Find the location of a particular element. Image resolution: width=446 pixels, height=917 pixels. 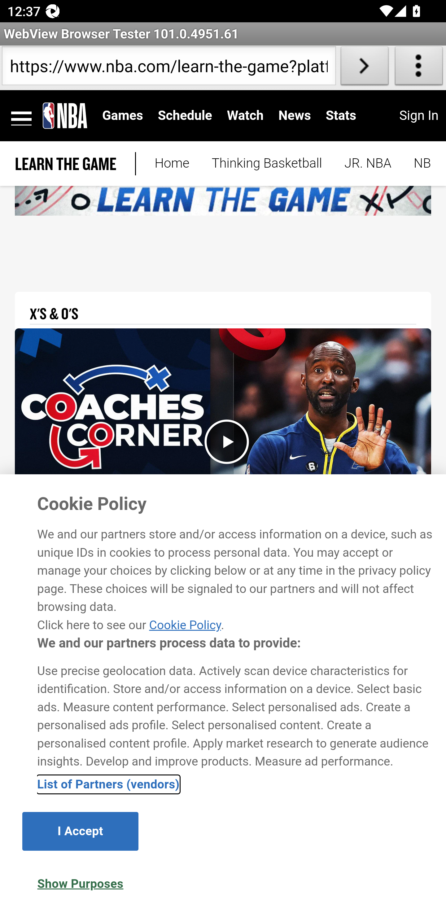

Thinking Basketball is located at coordinates (267, 164).